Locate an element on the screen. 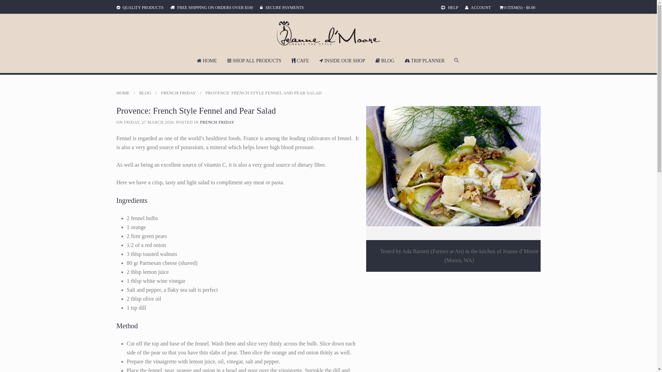  ACCOUNT is located at coordinates (478, 8).